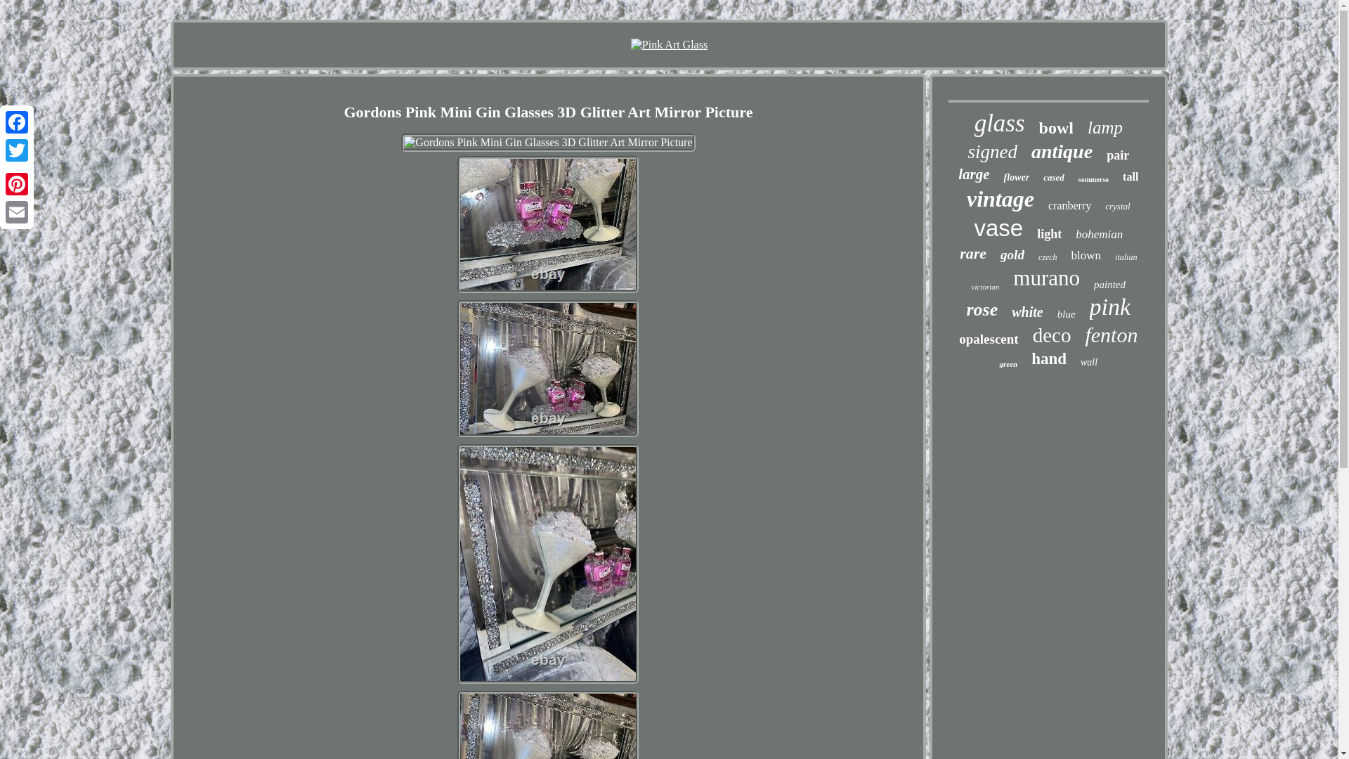  I want to click on blue, so click(1067, 313).